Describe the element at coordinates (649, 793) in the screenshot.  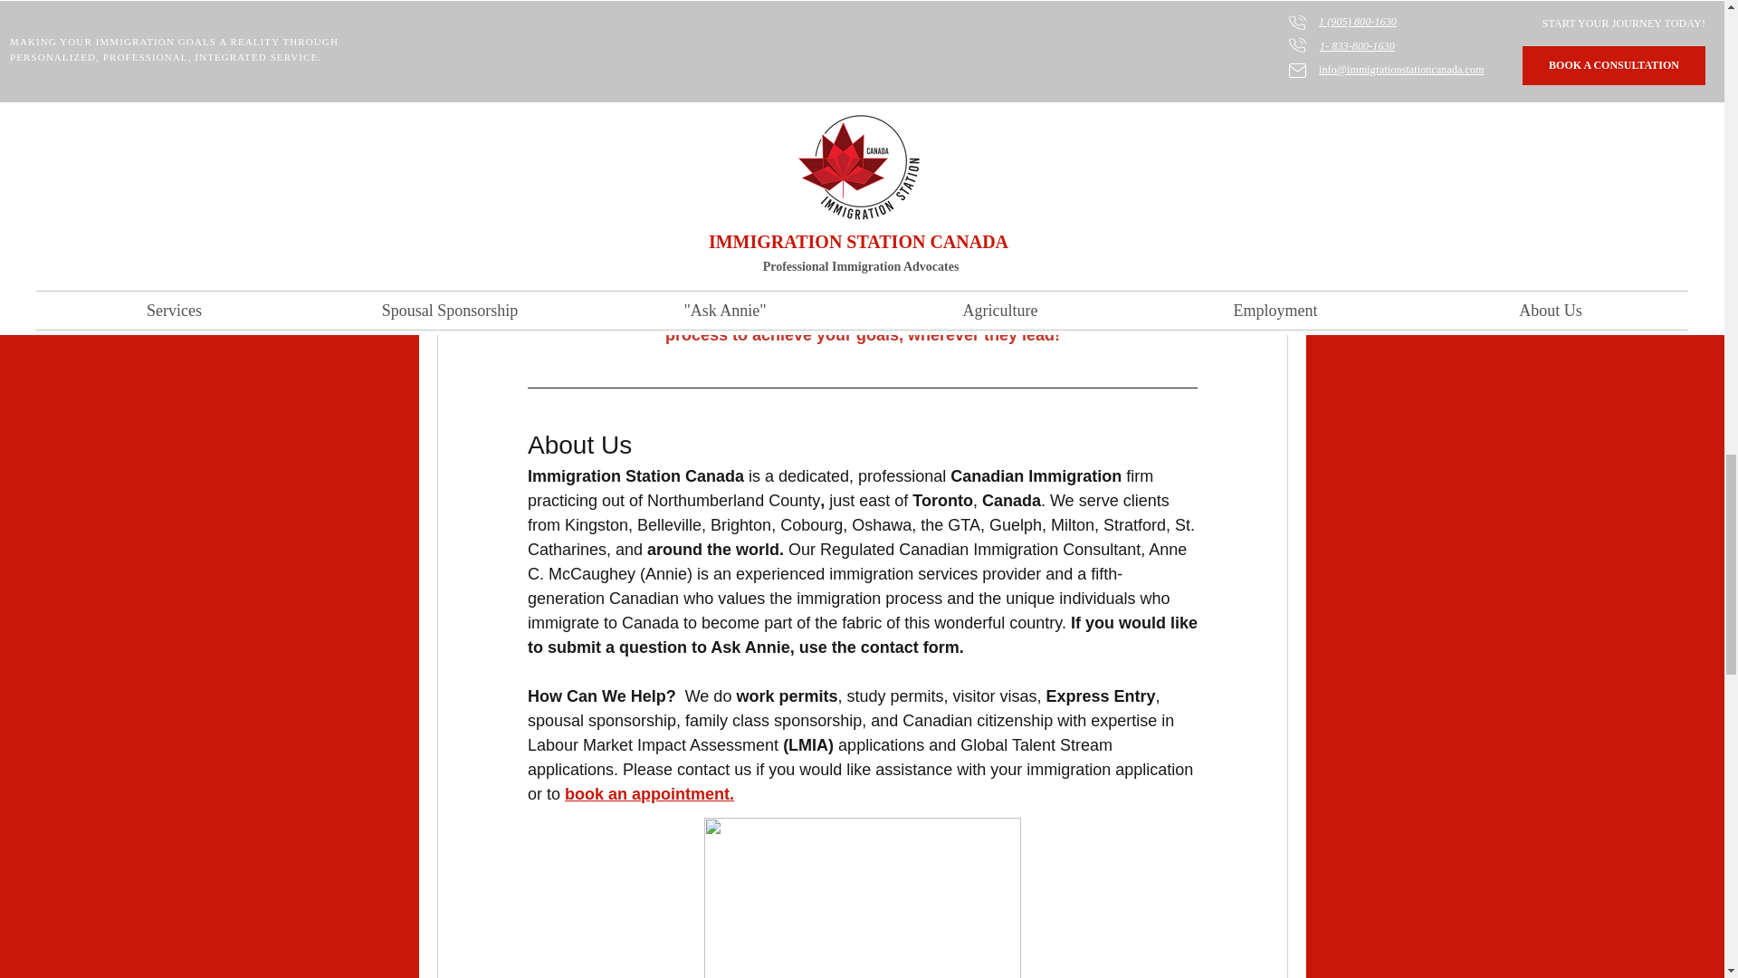
I see `book an appointment.` at that location.